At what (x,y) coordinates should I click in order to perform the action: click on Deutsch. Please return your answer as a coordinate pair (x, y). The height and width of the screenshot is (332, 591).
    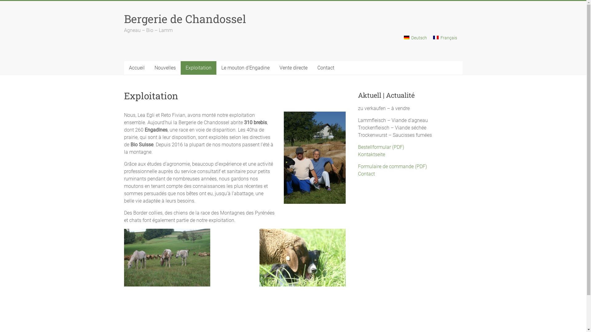
    Looking at the image, I should click on (416, 40).